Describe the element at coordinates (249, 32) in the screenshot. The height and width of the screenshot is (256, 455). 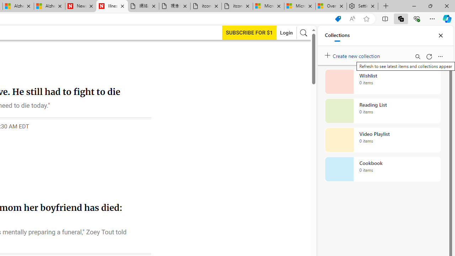
I see `Subscribe to our service` at that location.